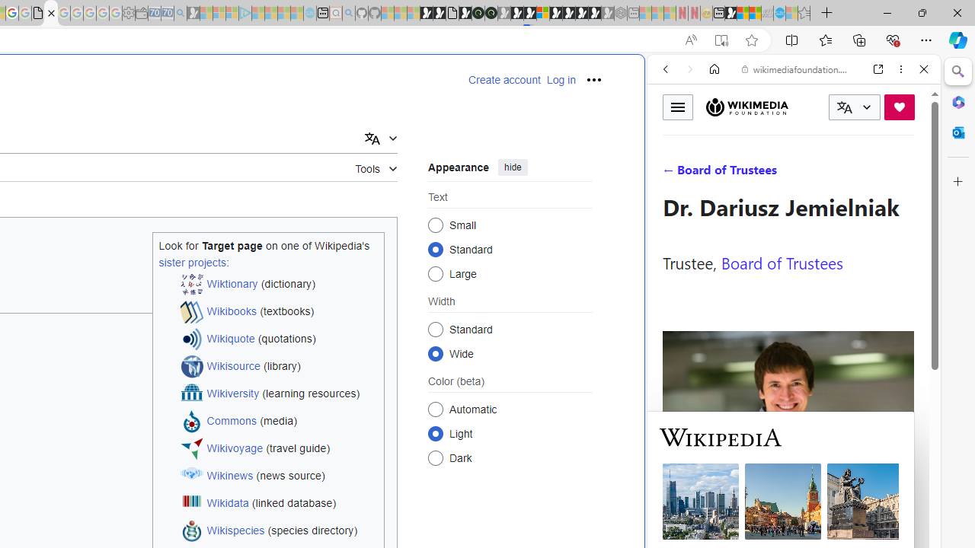 The height and width of the screenshot is (548, 975). Describe the element at coordinates (716, 174) in the screenshot. I see `IMAGES` at that location.